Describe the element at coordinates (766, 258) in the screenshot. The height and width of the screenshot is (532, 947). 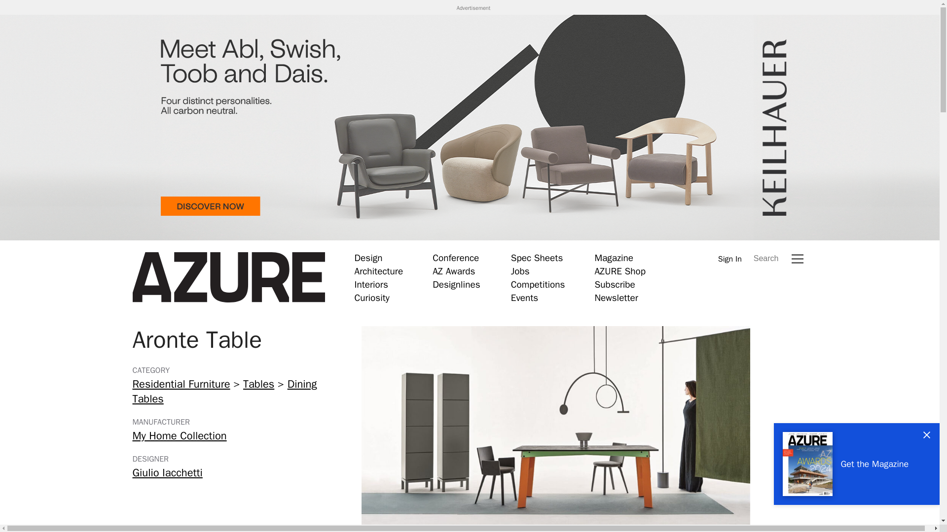
I see `Search` at that location.